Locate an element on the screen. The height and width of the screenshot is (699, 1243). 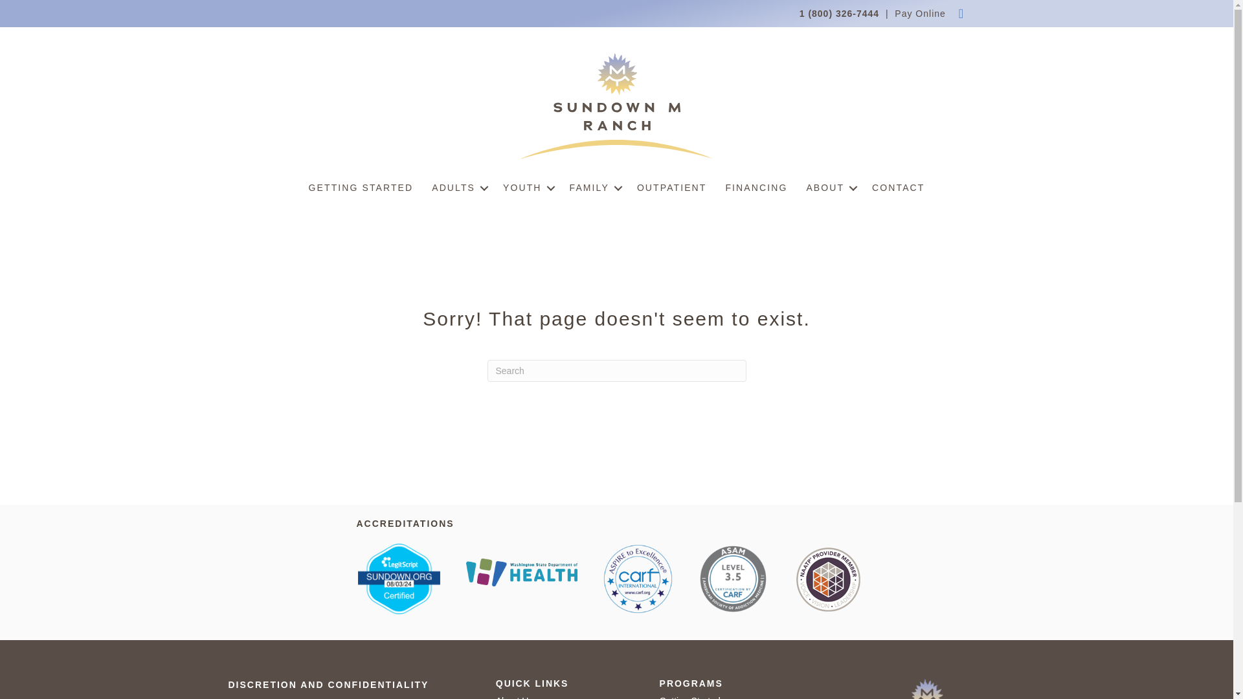
FAMILY is located at coordinates (594, 188).